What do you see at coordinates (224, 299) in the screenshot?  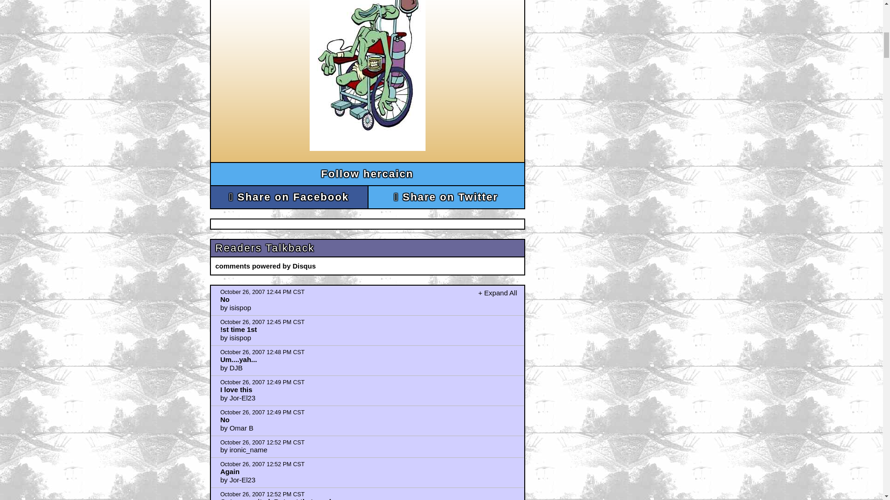 I see `No` at bounding box center [224, 299].